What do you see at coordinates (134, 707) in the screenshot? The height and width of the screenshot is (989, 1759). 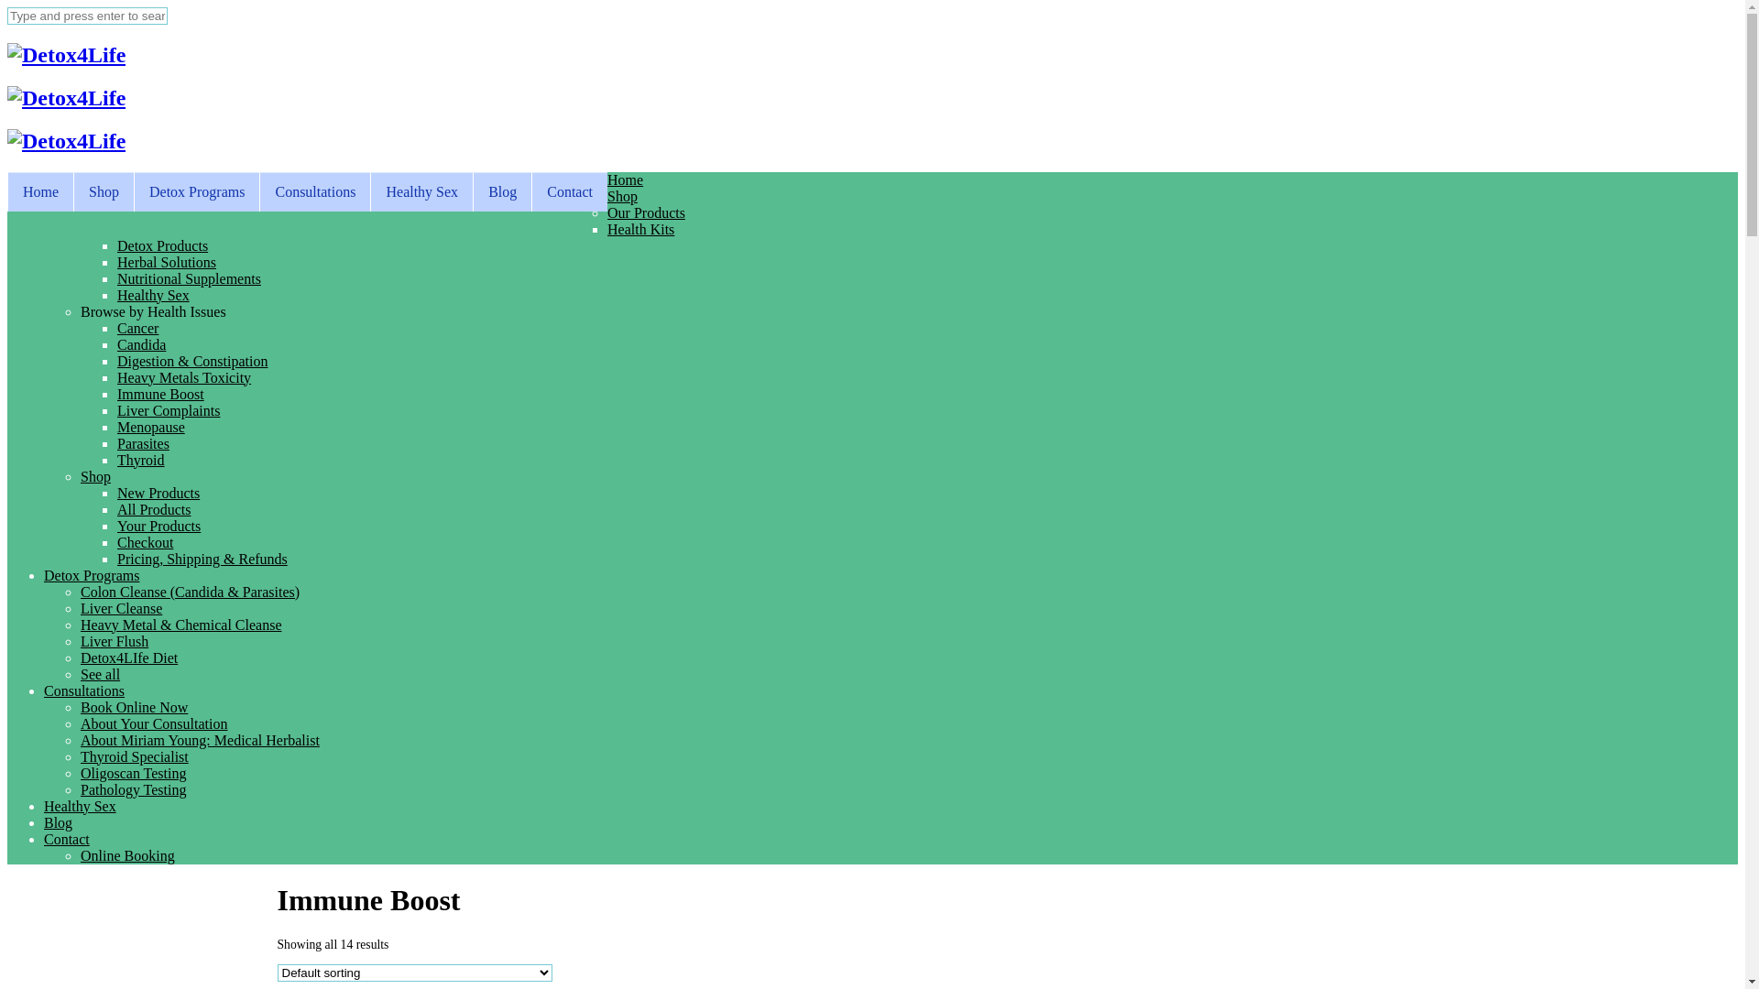 I see `Book Online Now` at bounding box center [134, 707].